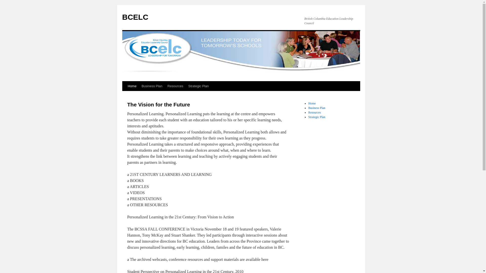 This screenshot has width=486, height=273. Describe the element at coordinates (198, 86) in the screenshot. I see `Strategic Plan` at that location.